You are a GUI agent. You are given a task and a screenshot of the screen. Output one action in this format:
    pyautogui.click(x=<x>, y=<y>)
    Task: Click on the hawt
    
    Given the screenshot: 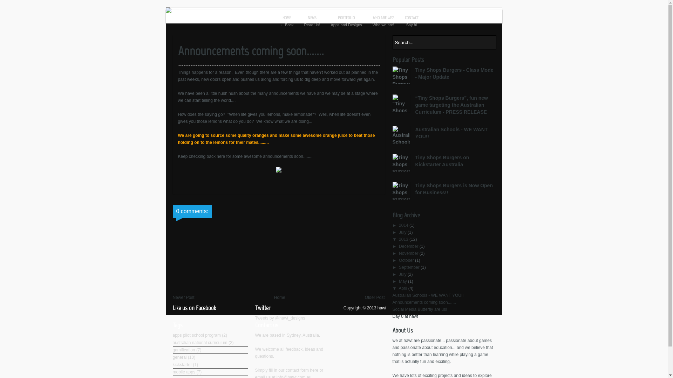 What is the action you would take?
    pyautogui.click(x=382, y=308)
    